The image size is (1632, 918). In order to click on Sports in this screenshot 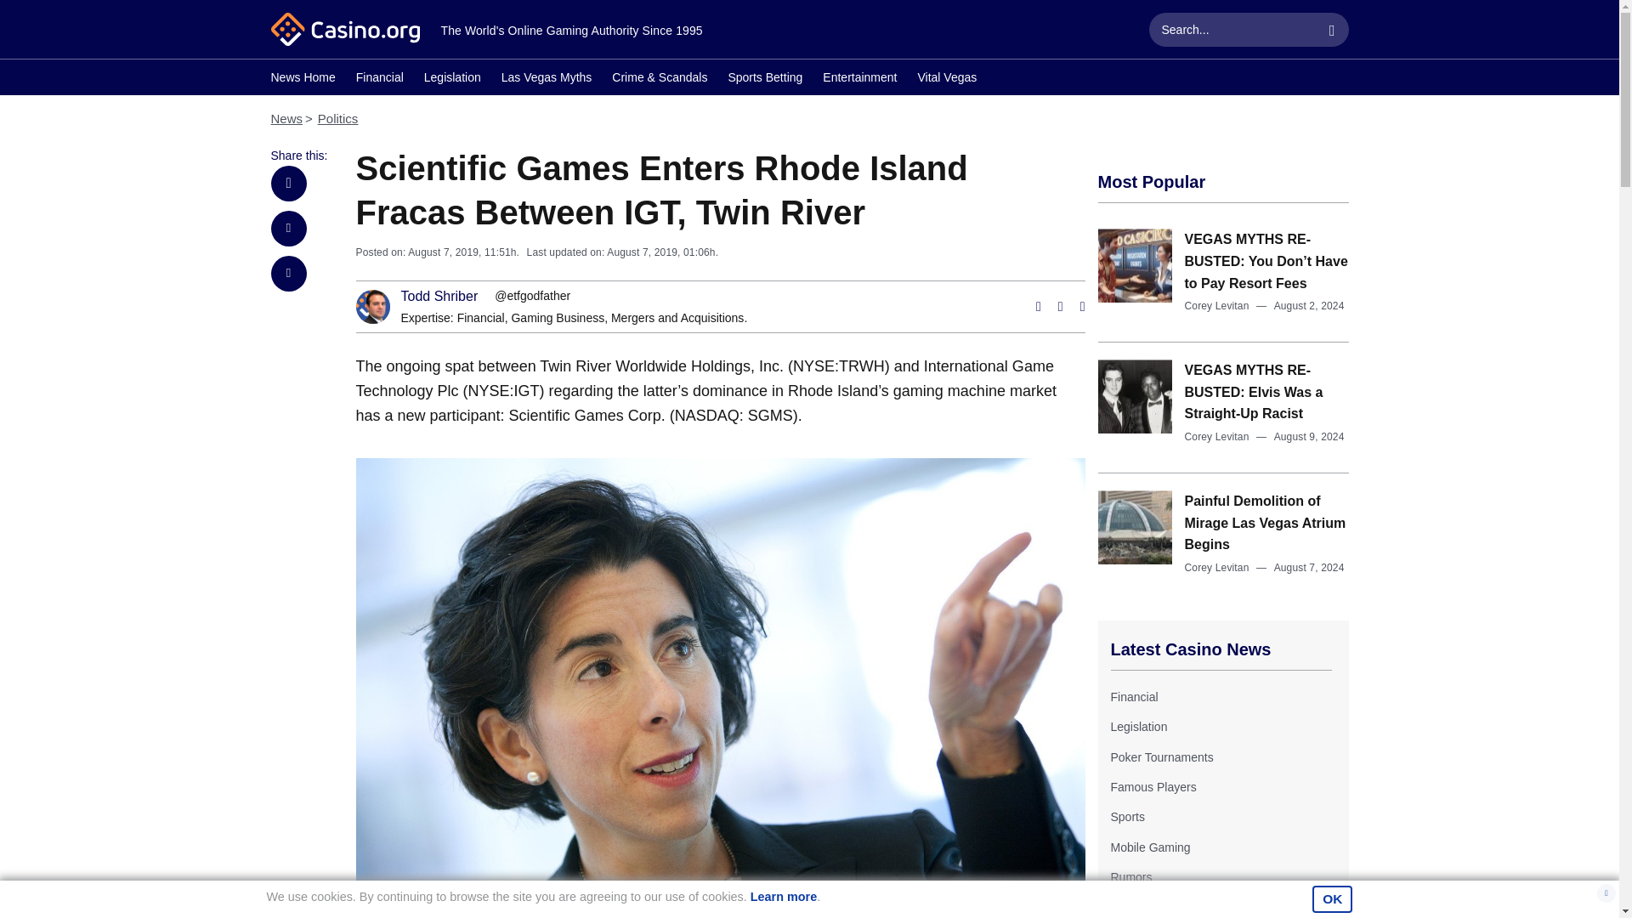, I will do `click(1126, 816)`.